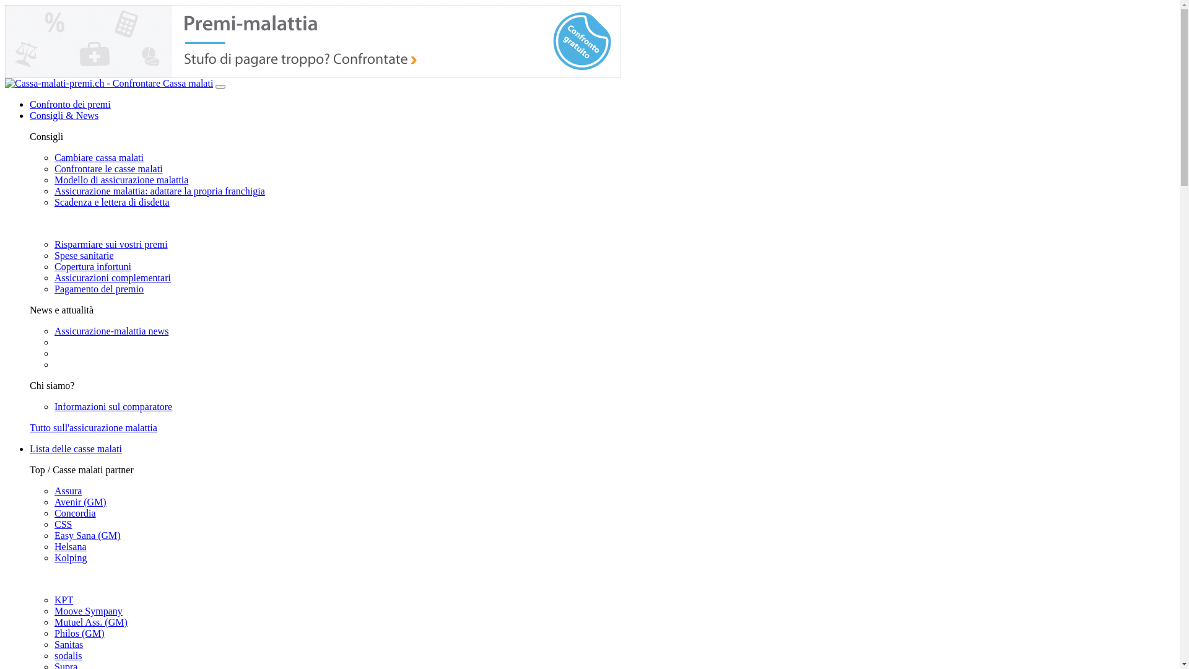  I want to click on Sanitas, so click(69, 644).